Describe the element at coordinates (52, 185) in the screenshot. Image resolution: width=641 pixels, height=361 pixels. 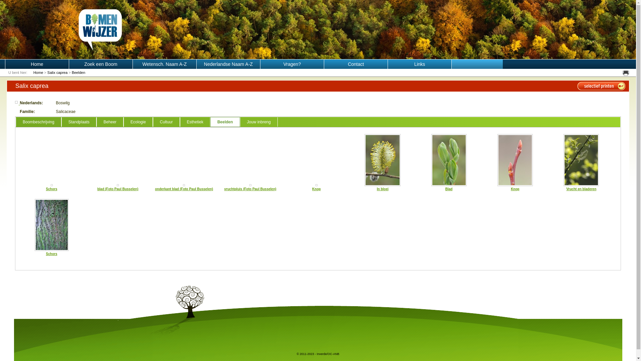
I see `Schors` at that location.